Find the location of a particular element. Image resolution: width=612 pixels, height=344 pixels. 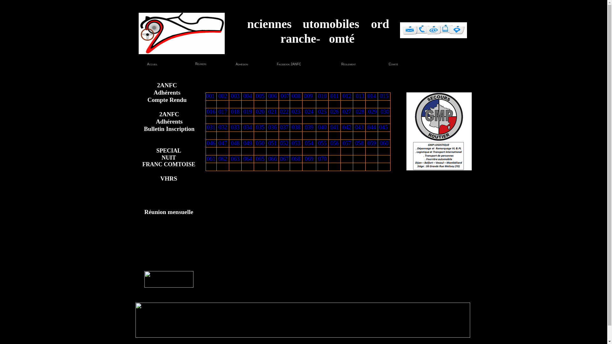

020 is located at coordinates (260, 112).